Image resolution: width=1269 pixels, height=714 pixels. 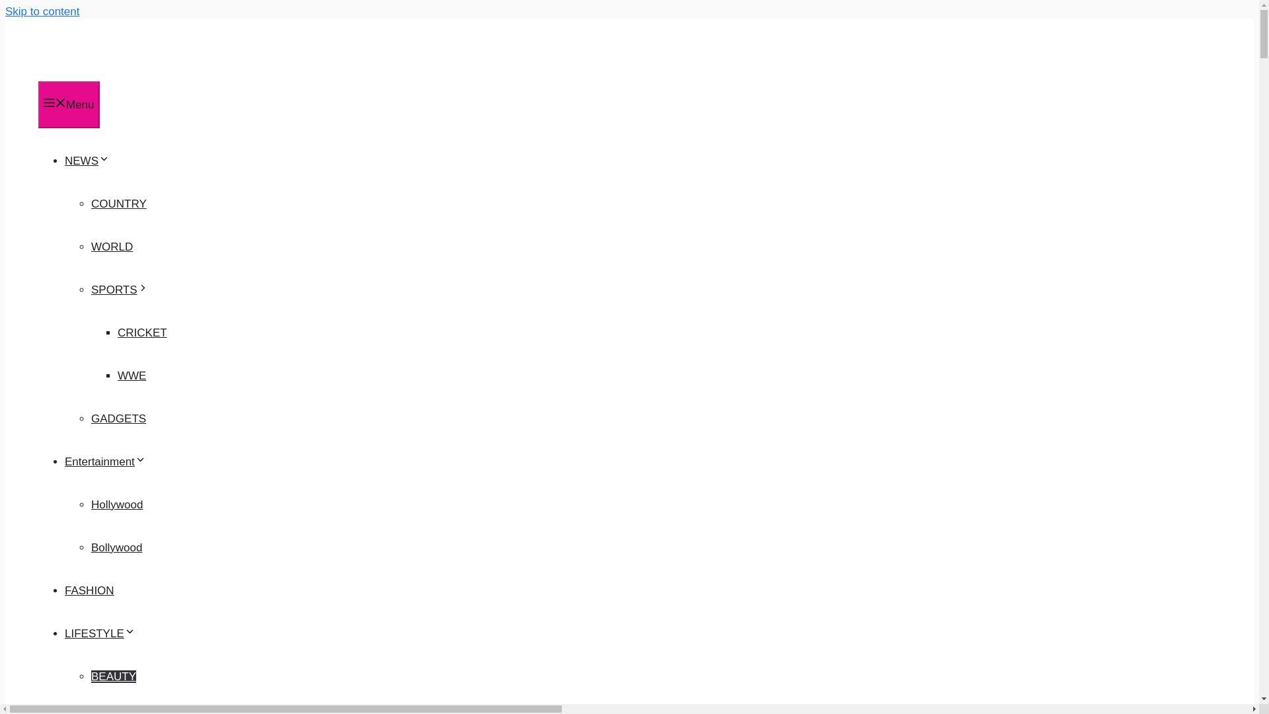 I want to click on FASHION, so click(x=89, y=590).